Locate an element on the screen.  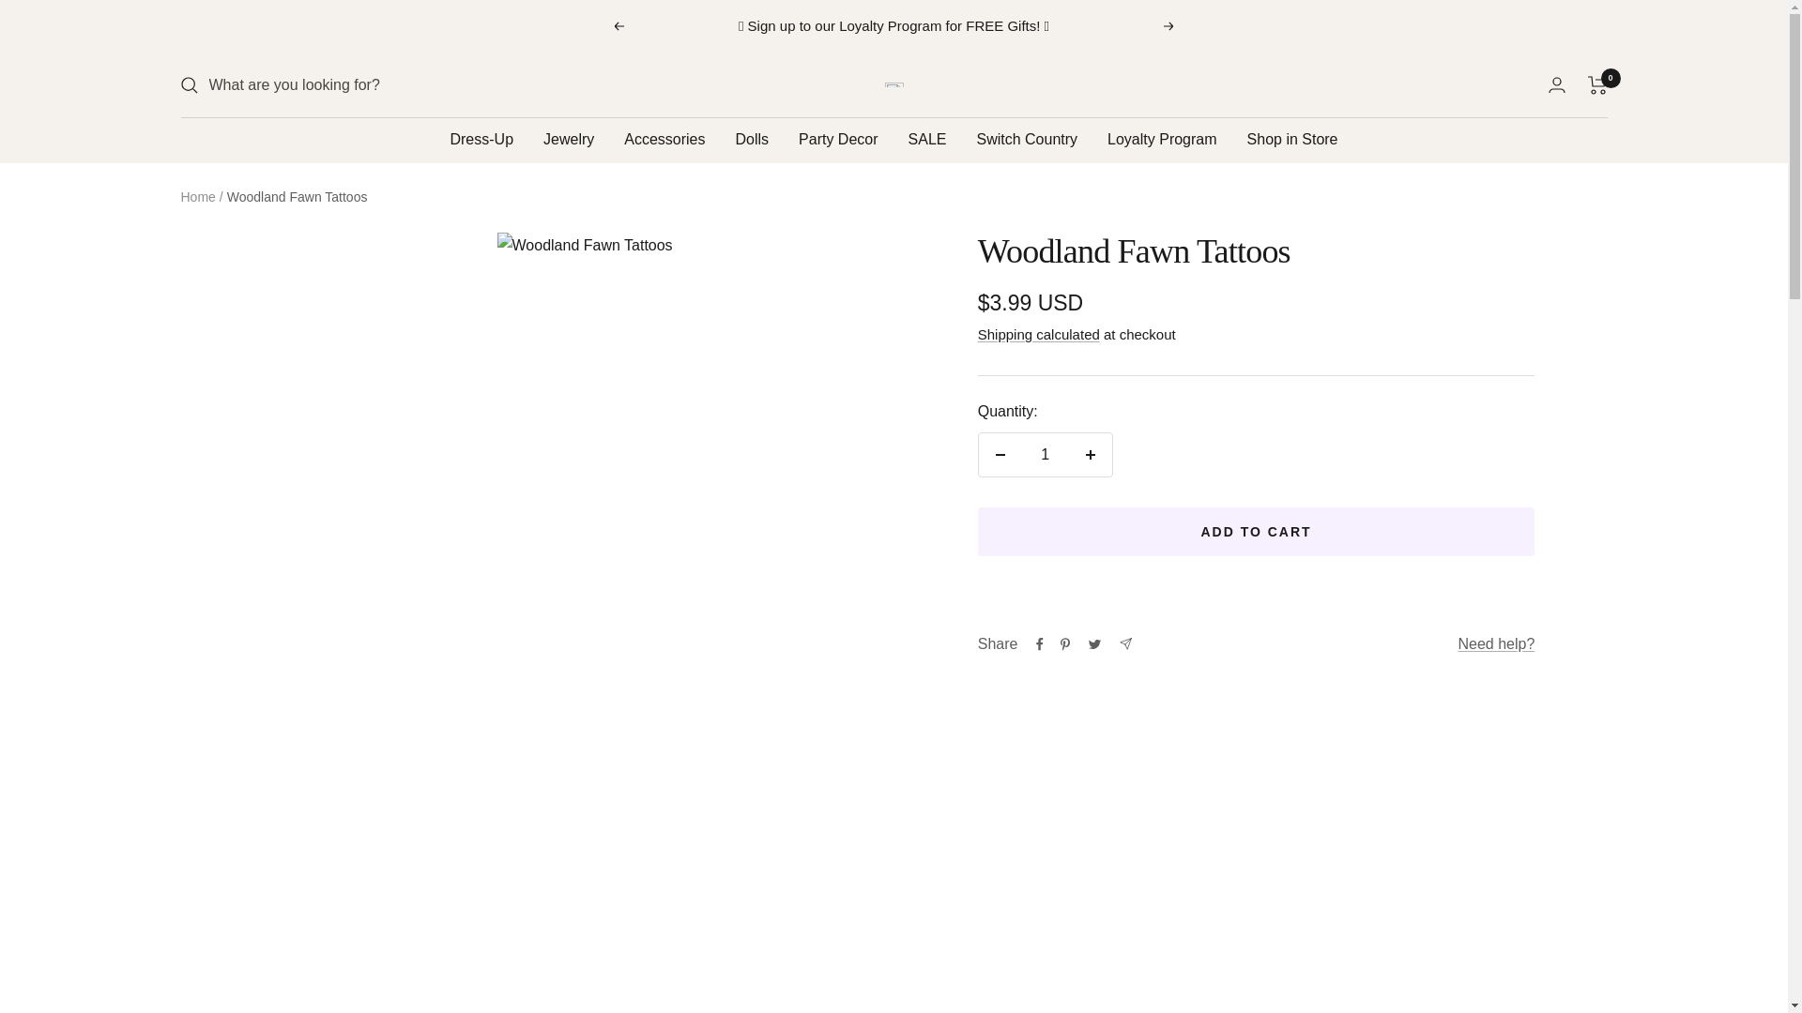
Next is located at coordinates (1169, 26).